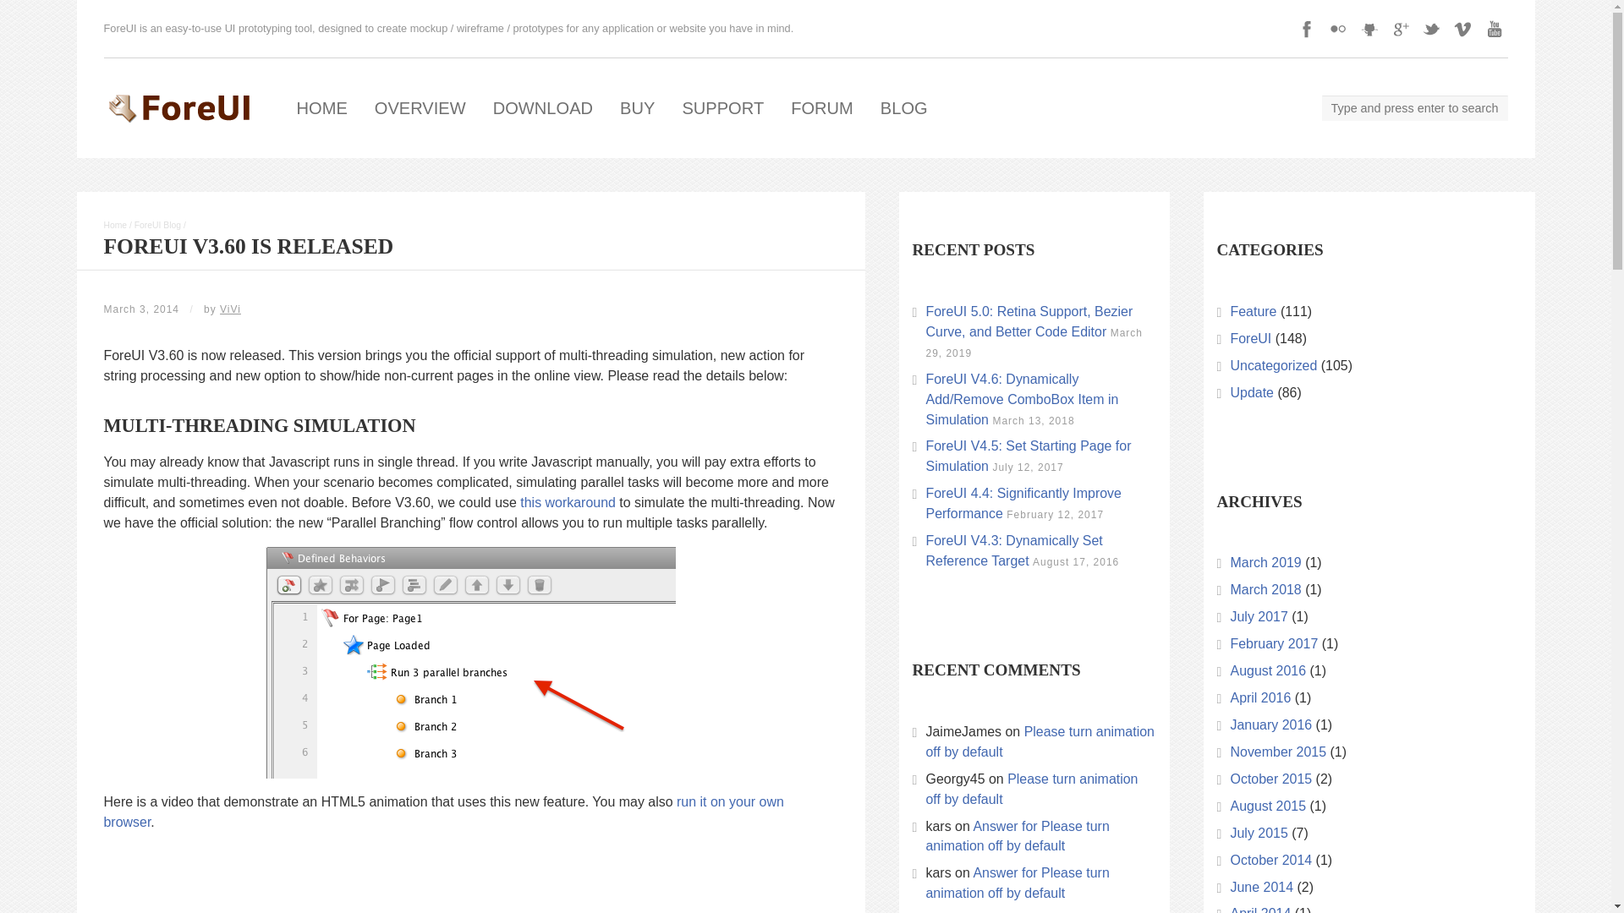  What do you see at coordinates (230, 309) in the screenshot?
I see `Posts by ViVi` at bounding box center [230, 309].